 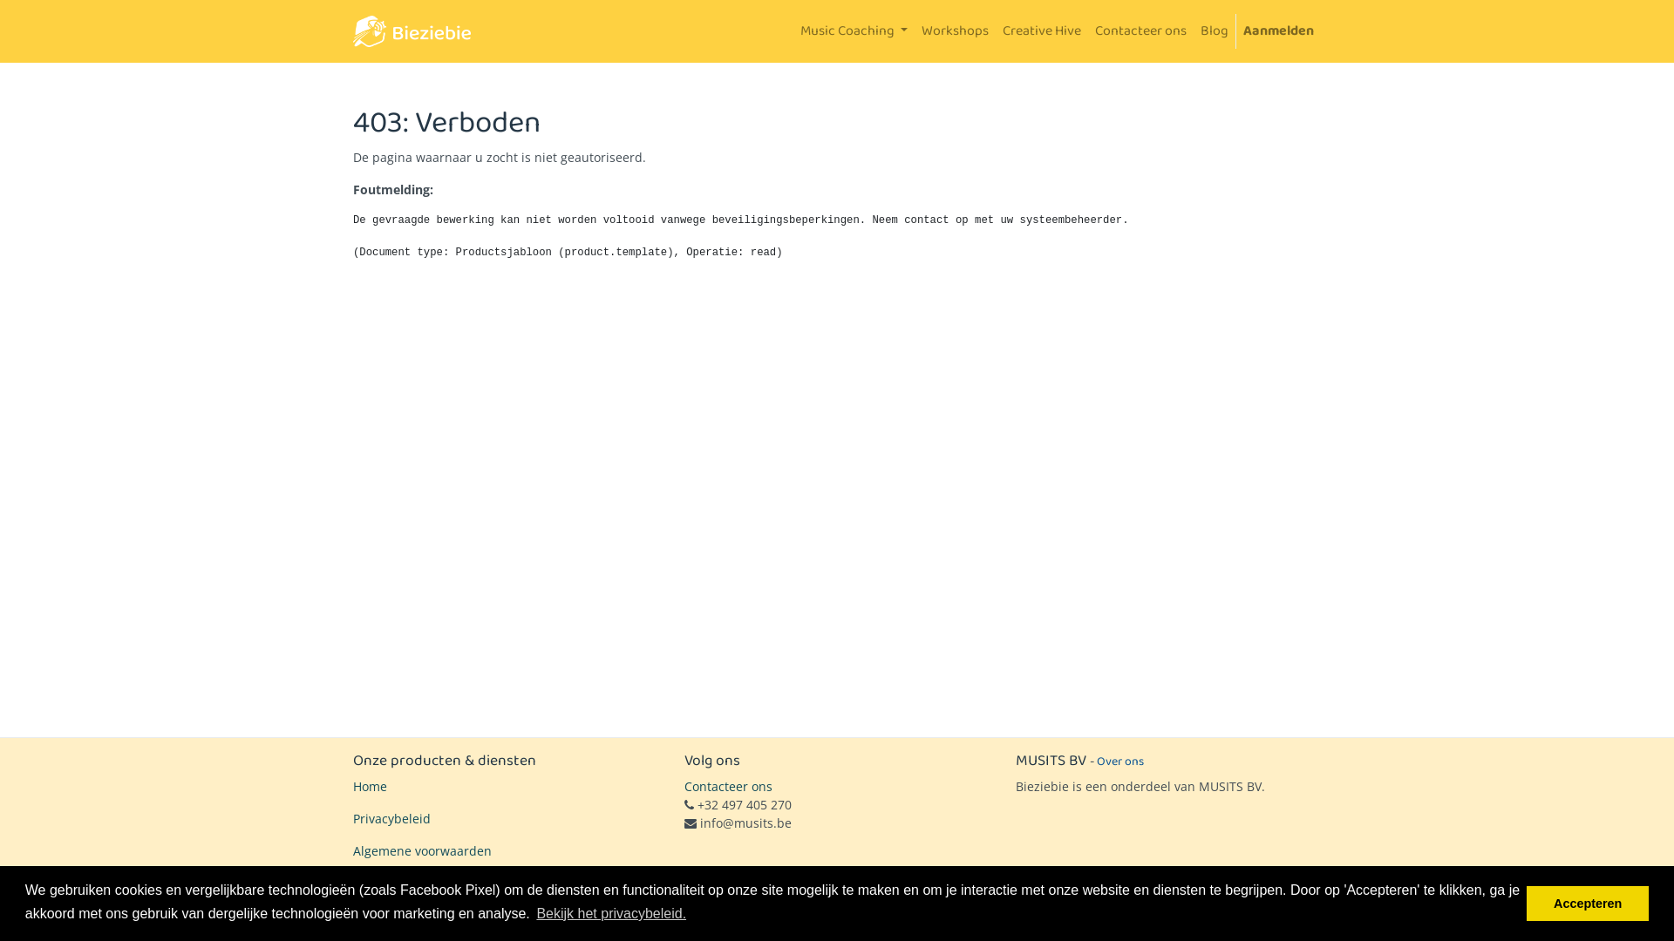 I want to click on Blog, so click(x=1215, y=31).